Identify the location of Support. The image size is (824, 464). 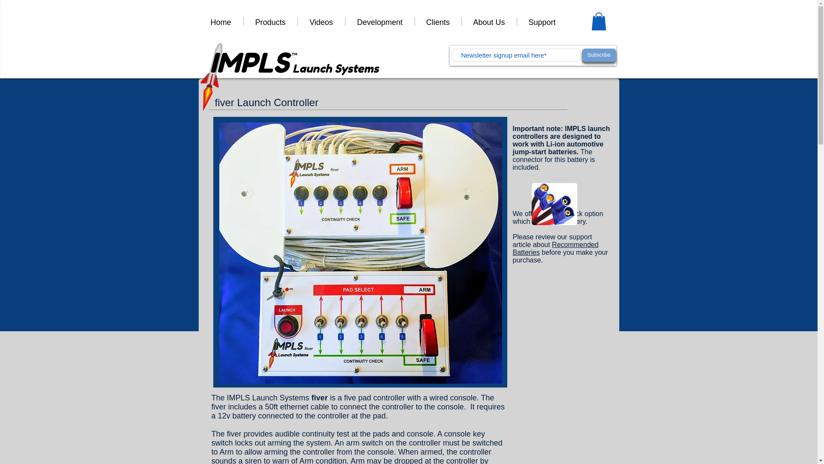
(542, 21).